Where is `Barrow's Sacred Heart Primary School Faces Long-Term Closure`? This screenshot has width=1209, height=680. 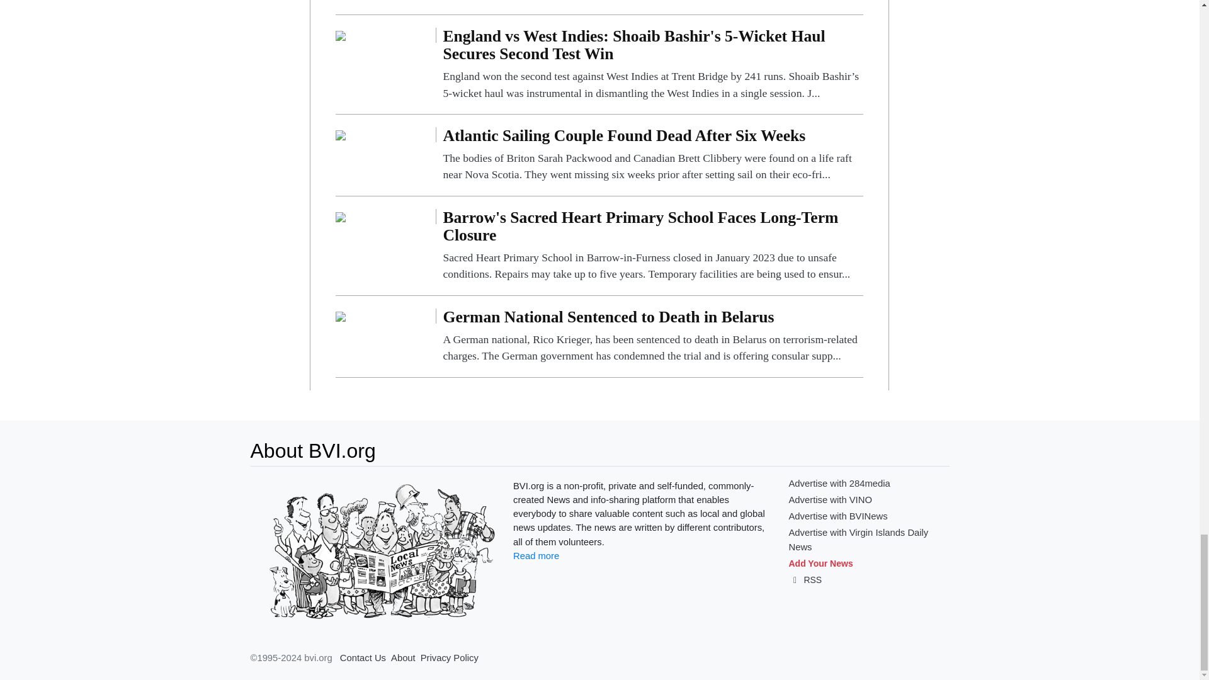 Barrow's Sacred Heart Primary School Faces Long-Term Closure is located at coordinates (341, 216).